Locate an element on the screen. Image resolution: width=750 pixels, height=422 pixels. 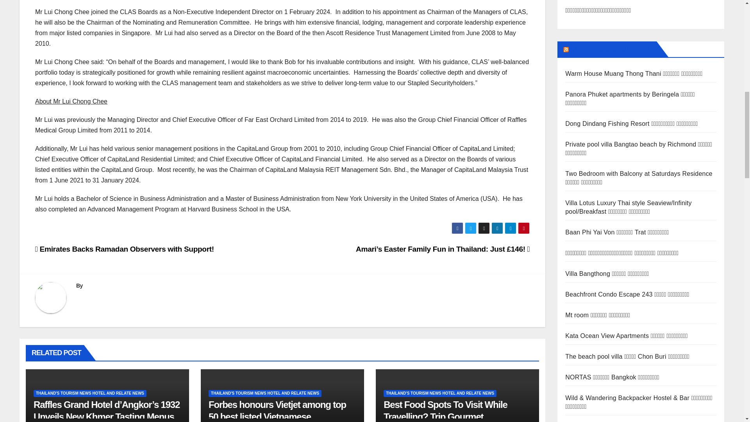
THAILAND'S TOURISM NEWS HOTEL AND RELATE NEWS is located at coordinates (90, 393).